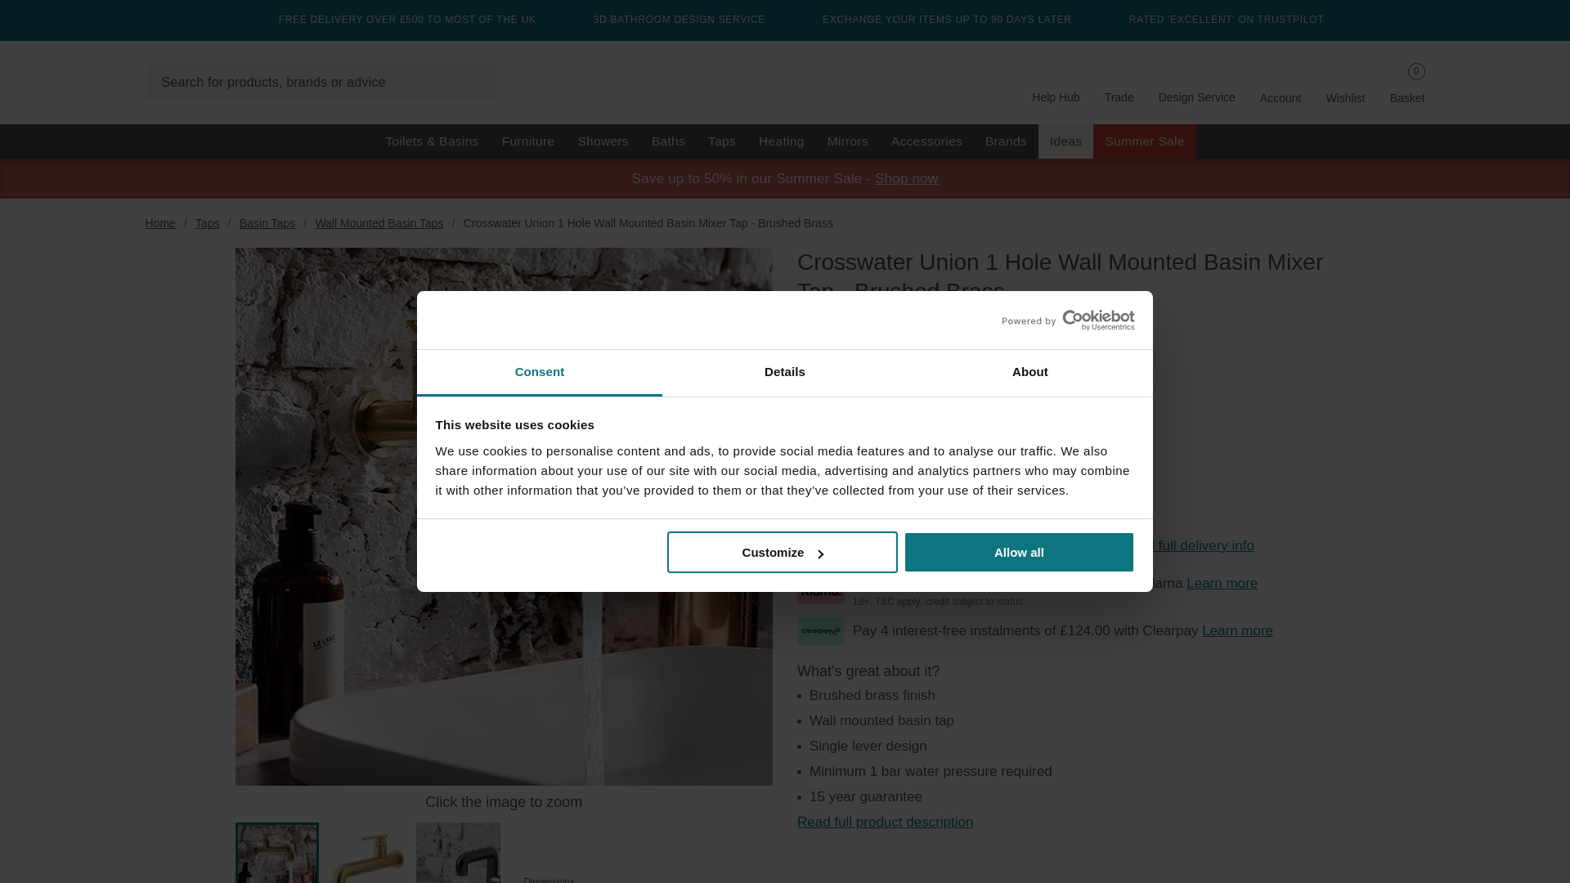 This screenshot has width=1570, height=883. Describe the element at coordinates (1029, 373) in the screenshot. I see `About` at that location.